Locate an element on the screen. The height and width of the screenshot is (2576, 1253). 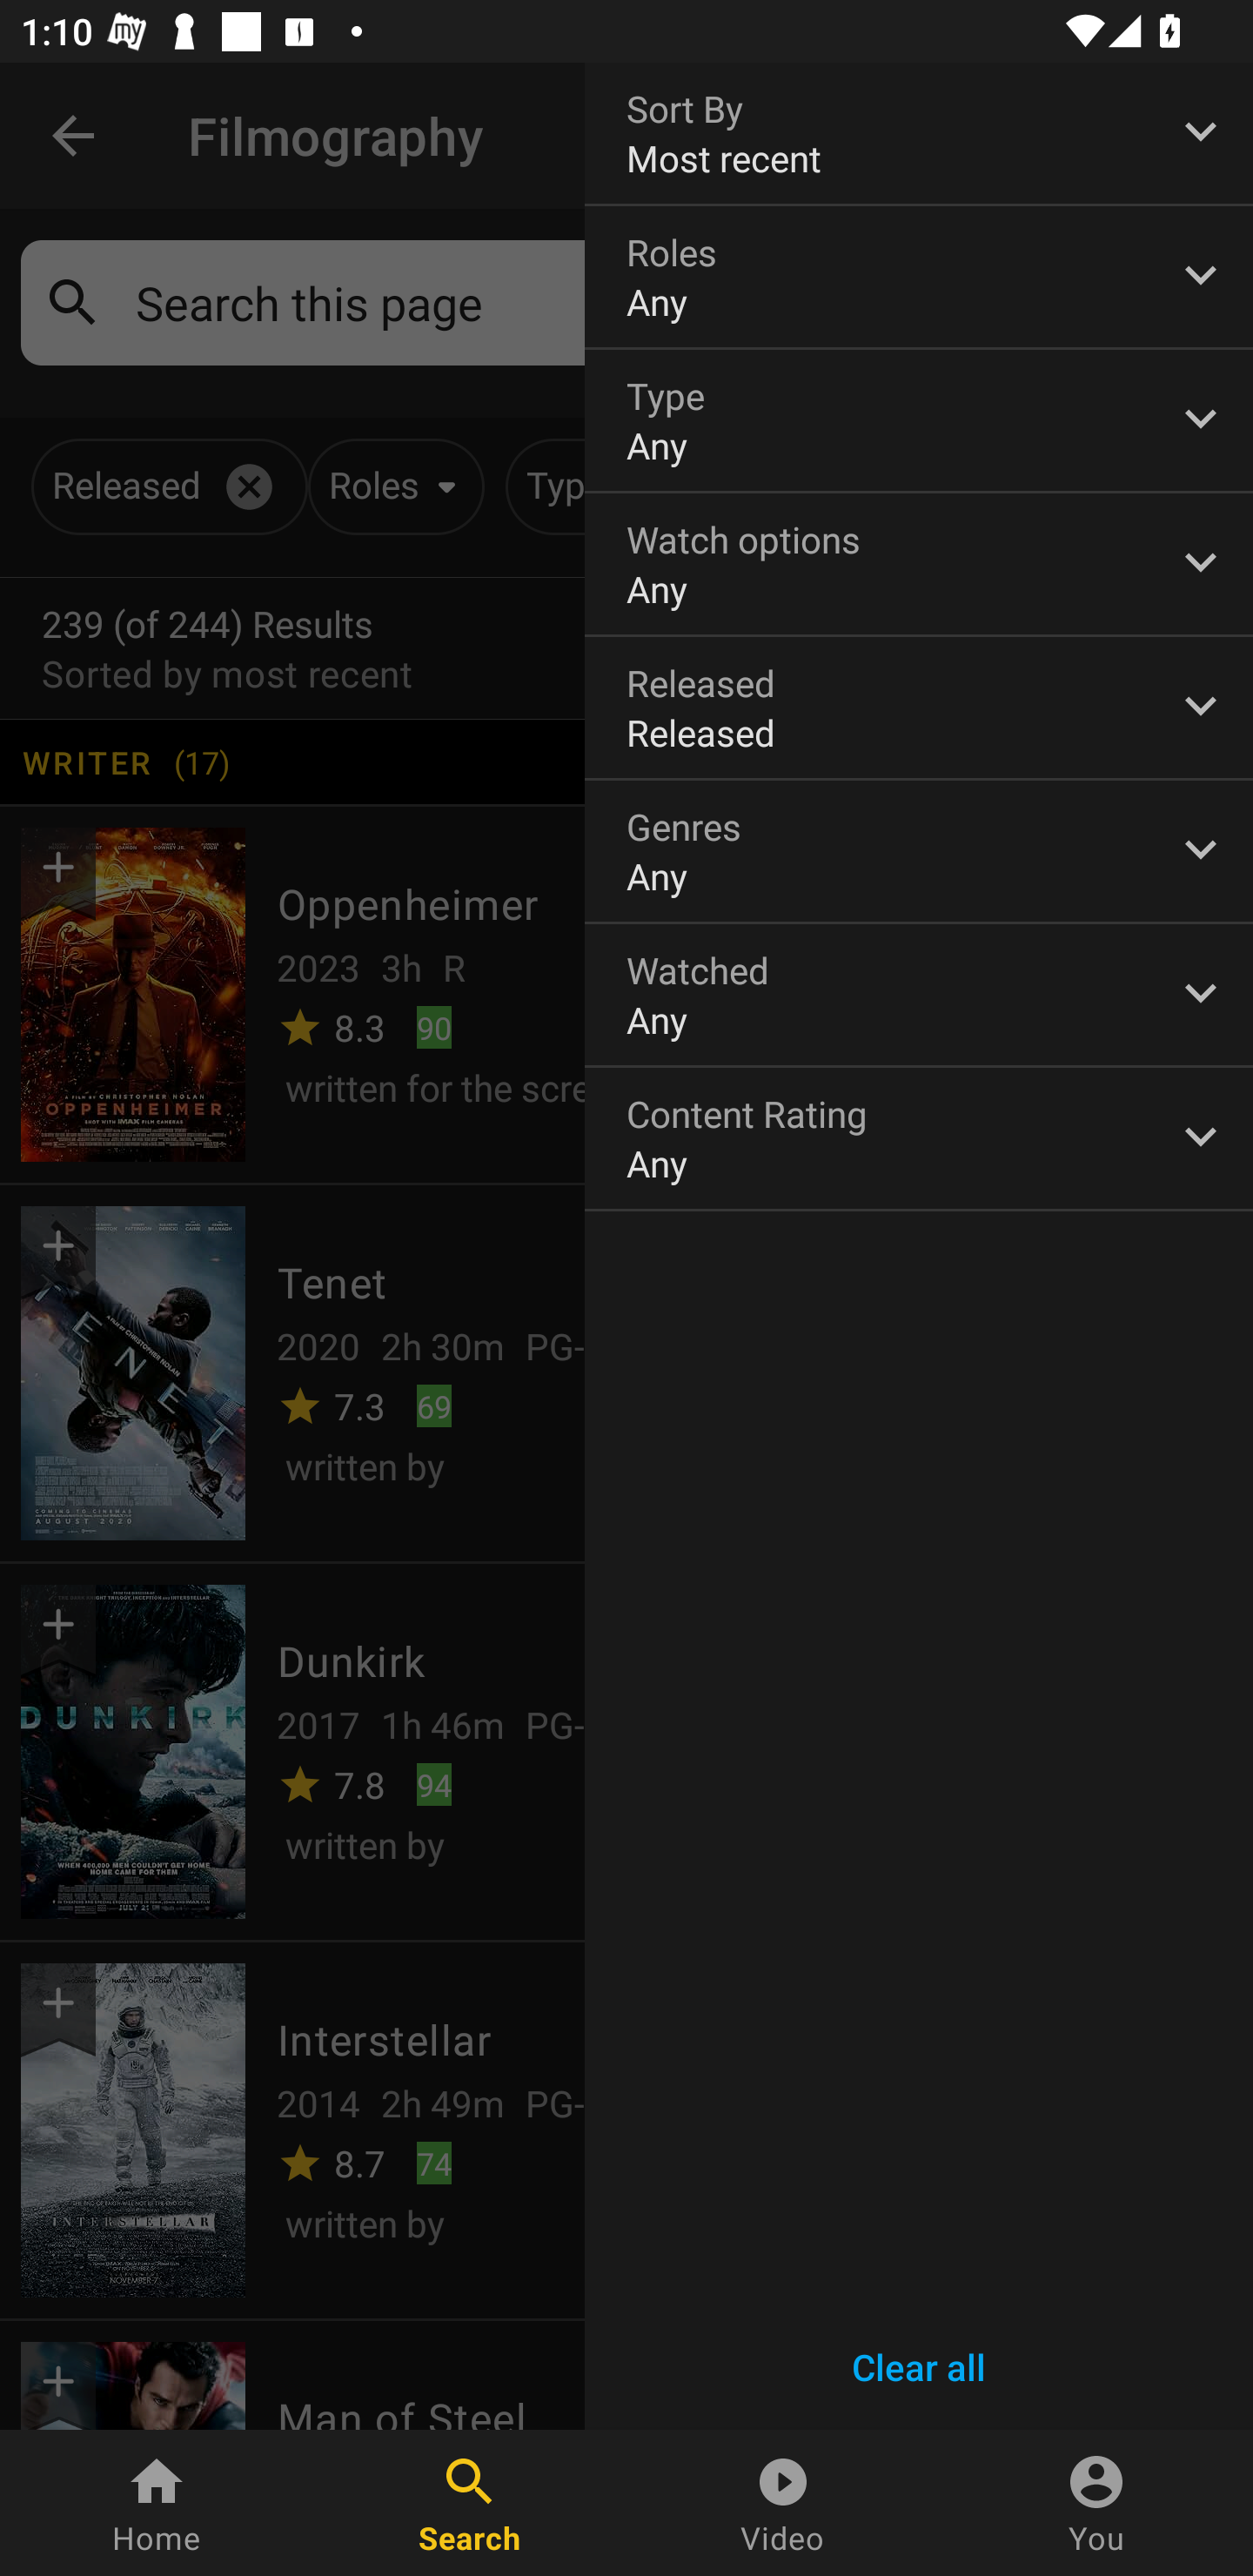
Video is located at coordinates (783, 2503).